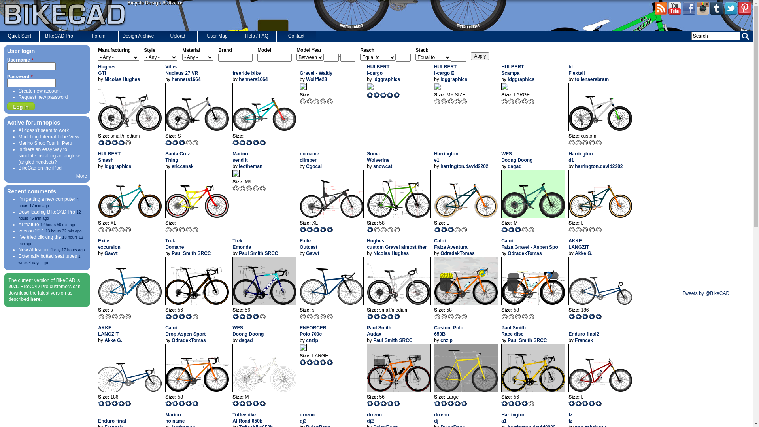  Describe the element at coordinates (115, 229) in the screenshot. I see `Give Smash 3/5` at that location.